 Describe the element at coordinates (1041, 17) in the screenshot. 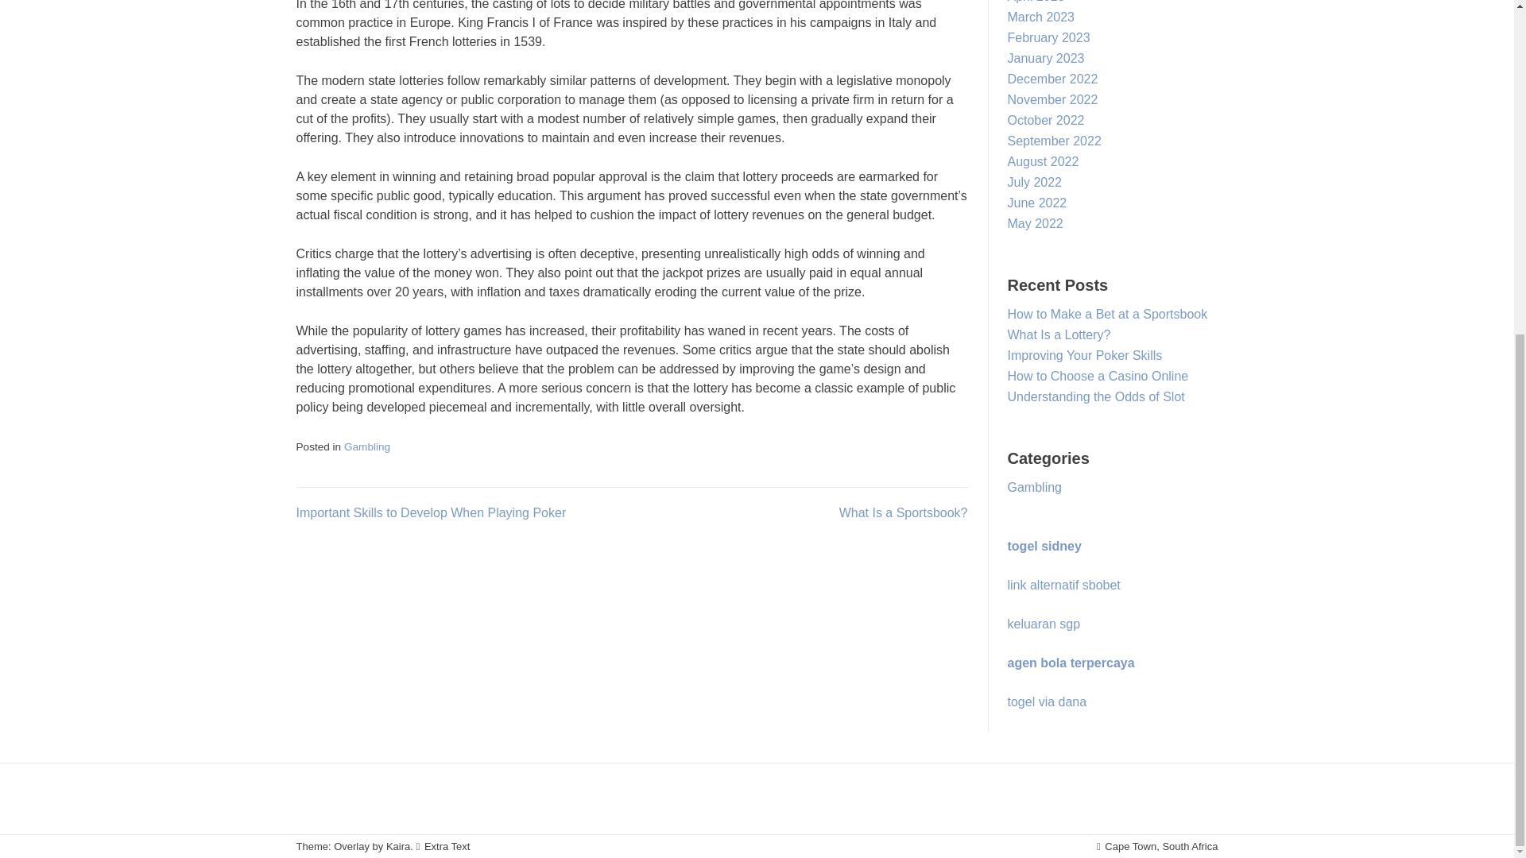

I see `March 2023` at that location.